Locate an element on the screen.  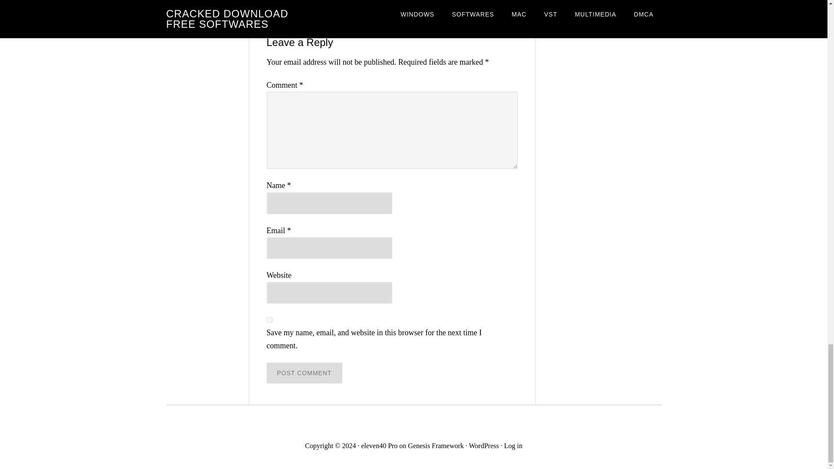
Samsung Firmware is located at coordinates (330, 13).